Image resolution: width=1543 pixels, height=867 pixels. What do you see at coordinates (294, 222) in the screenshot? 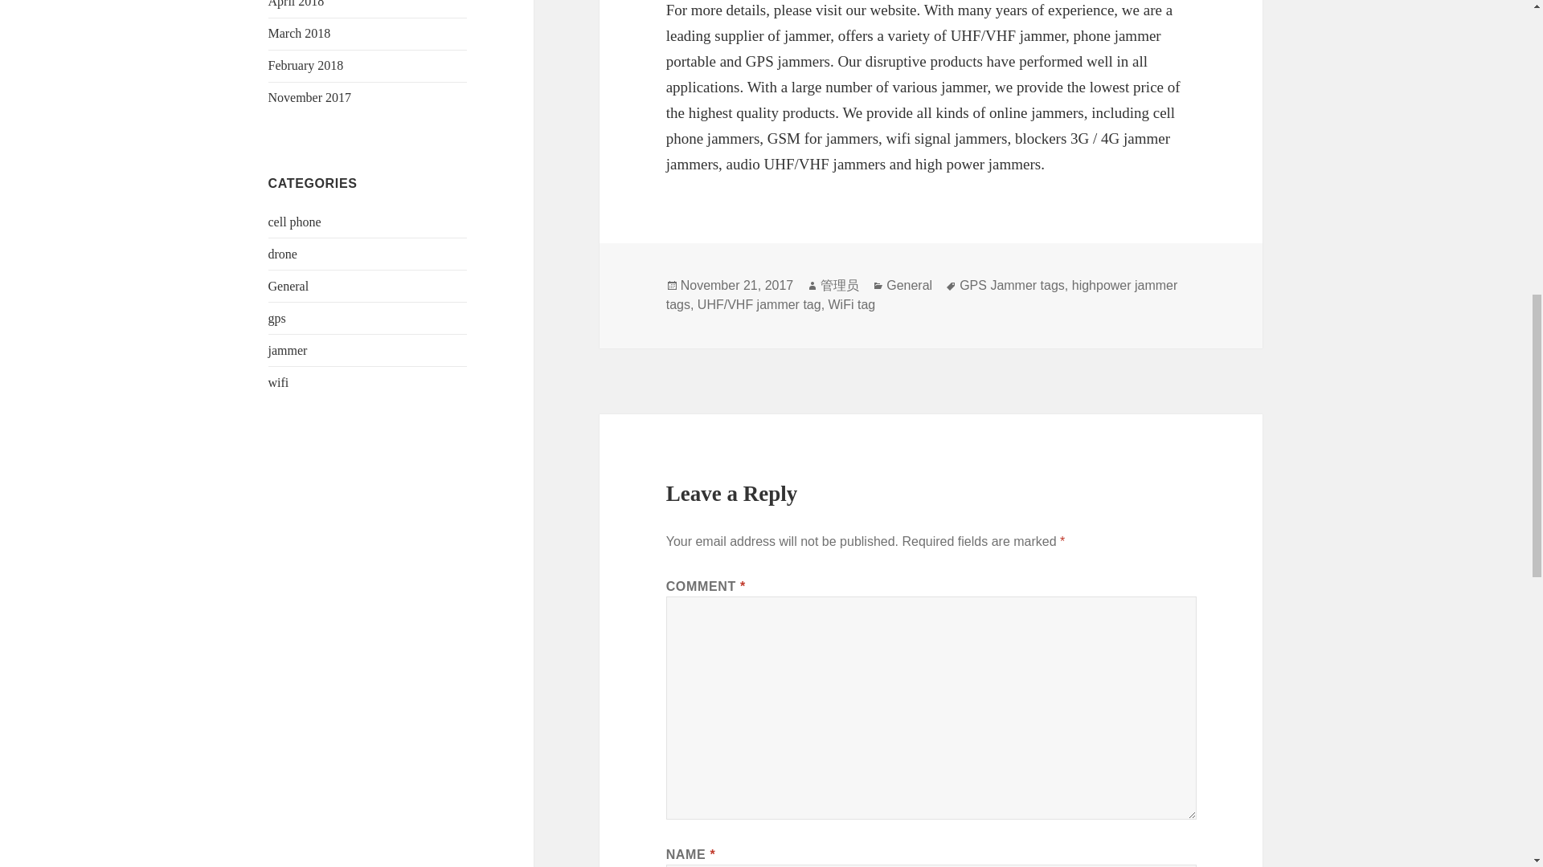
I see `cell phone` at bounding box center [294, 222].